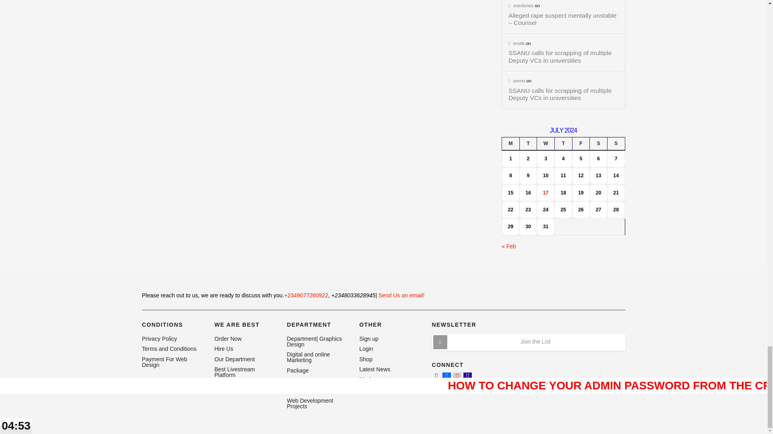 The image size is (773, 434). Describe the element at coordinates (581, 144) in the screenshot. I see `Friday` at that location.